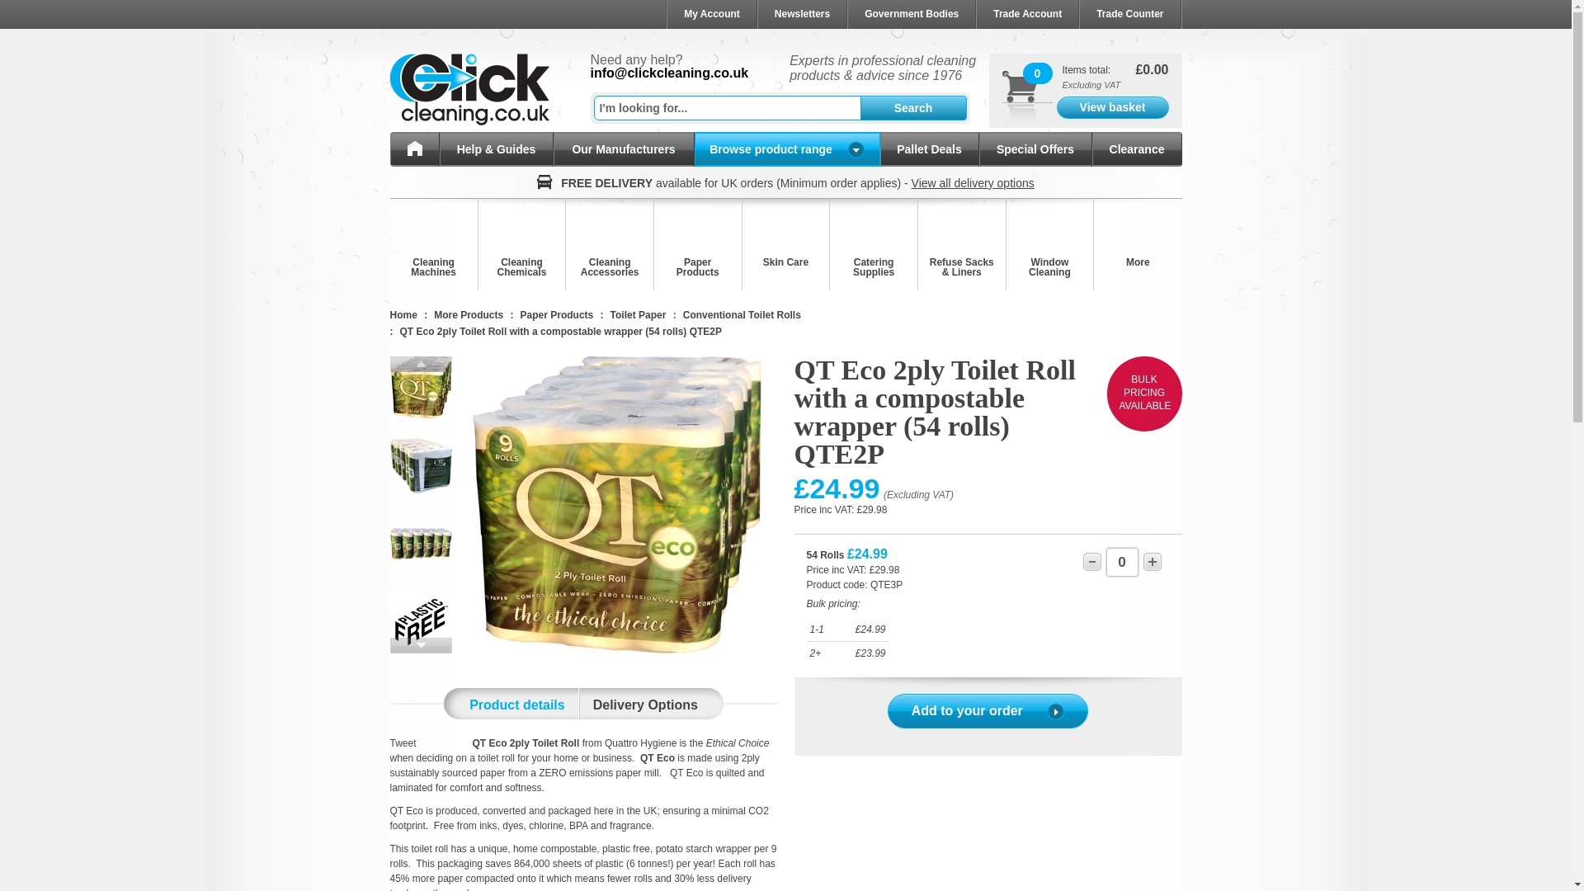  Describe the element at coordinates (787, 148) in the screenshot. I see `Browse product range` at that location.